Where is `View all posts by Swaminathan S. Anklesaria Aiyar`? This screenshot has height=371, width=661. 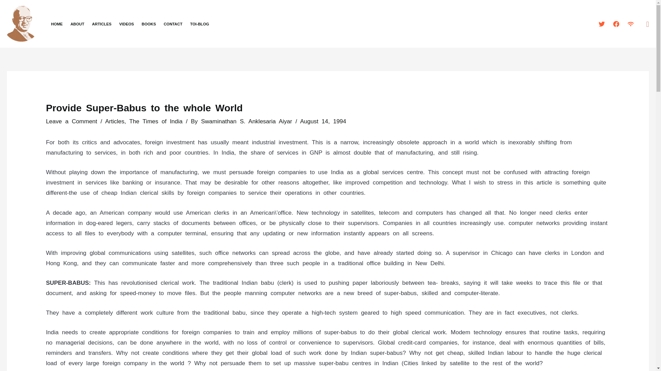
View all posts by Swaminathan S. Anklesaria Aiyar is located at coordinates (248, 121).